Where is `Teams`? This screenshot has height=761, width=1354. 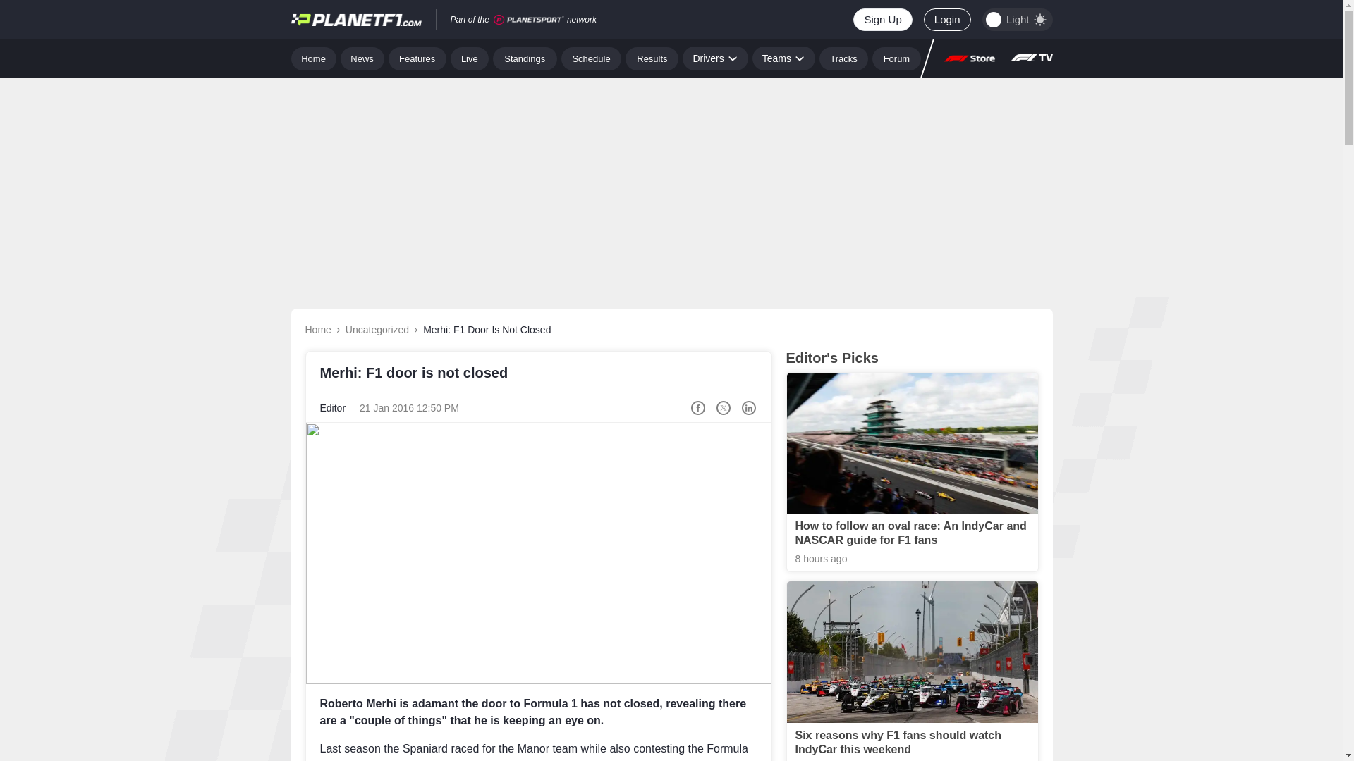 Teams is located at coordinates (783, 58).